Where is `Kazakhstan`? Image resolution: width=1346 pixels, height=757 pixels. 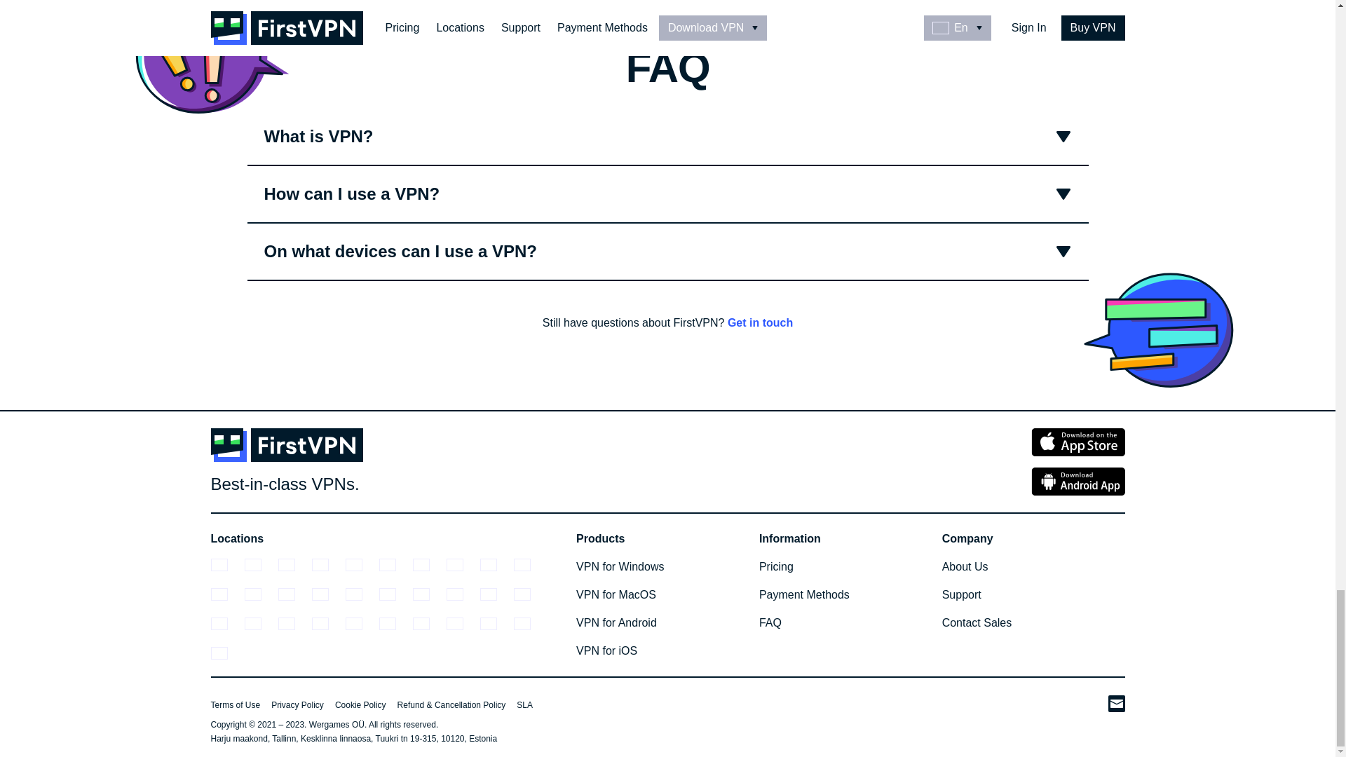
Kazakhstan is located at coordinates (428, 594).